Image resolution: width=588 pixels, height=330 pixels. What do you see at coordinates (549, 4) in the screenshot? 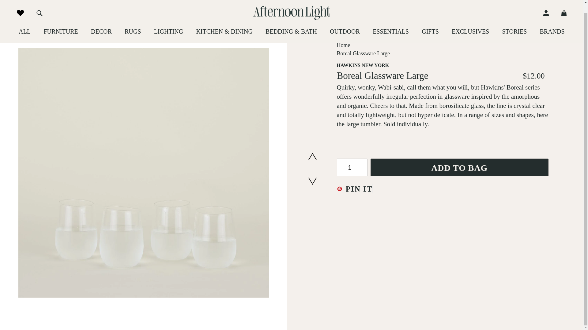
I see `Log in` at bounding box center [549, 4].